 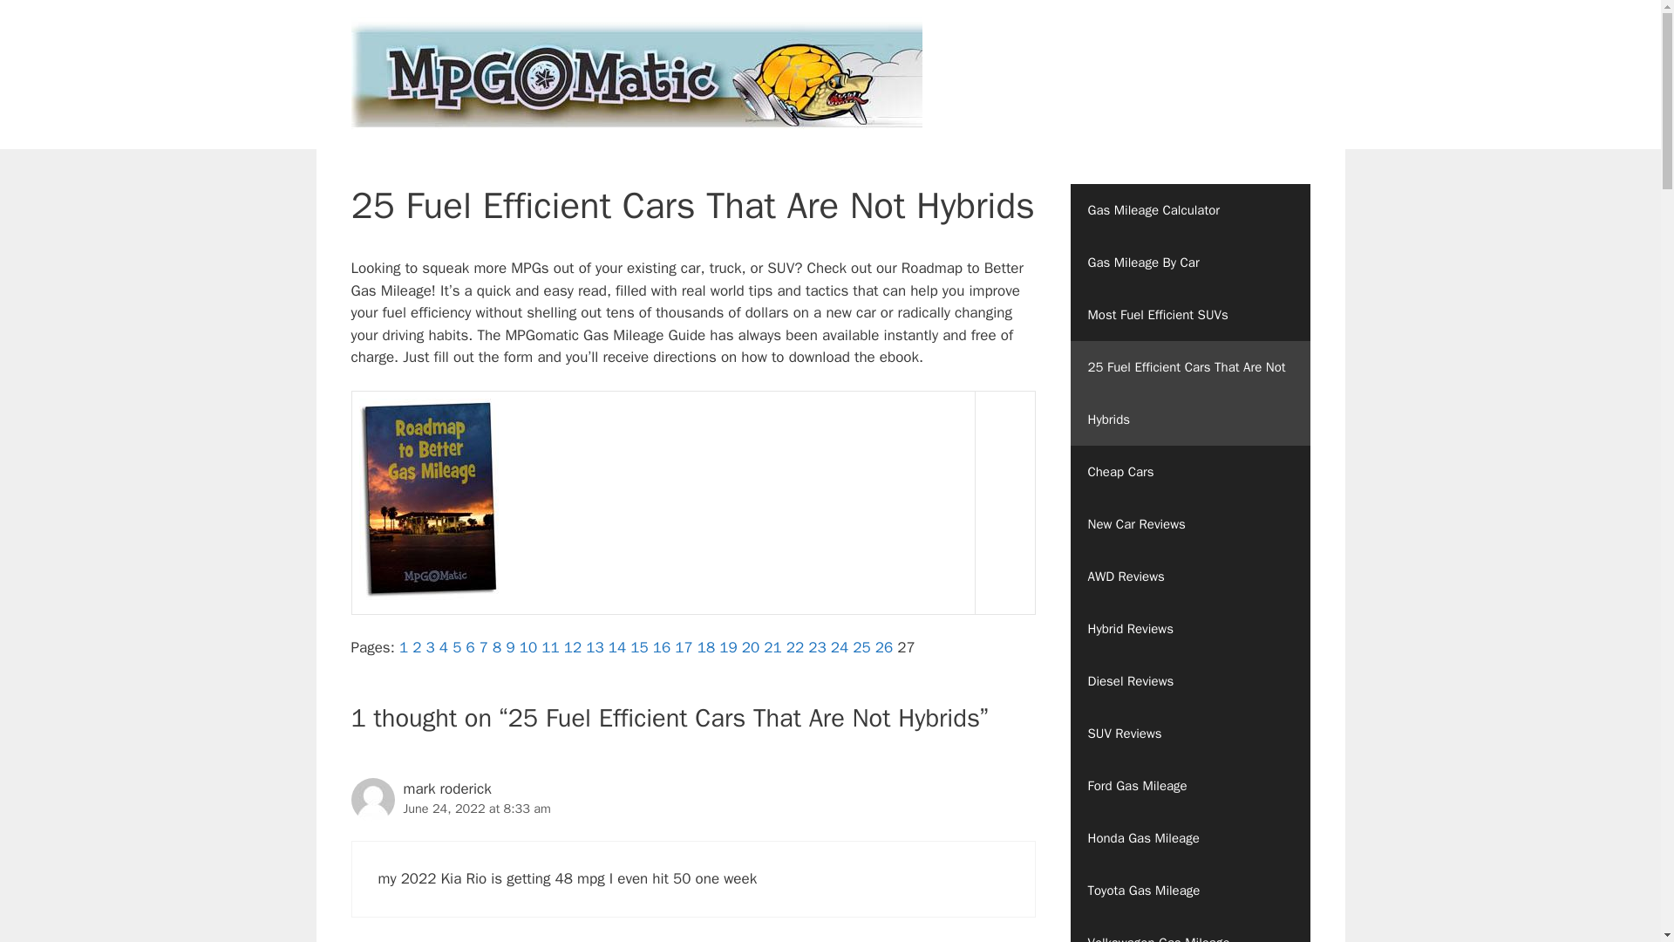 What do you see at coordinates (476, 809) in the screenshot?
I see `June 24, 2022 at 8:33 am` at bounding box center [476, 809].